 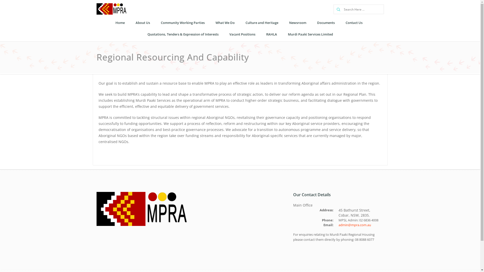 I want to click on Newsroom, so click(x=298, y=23).